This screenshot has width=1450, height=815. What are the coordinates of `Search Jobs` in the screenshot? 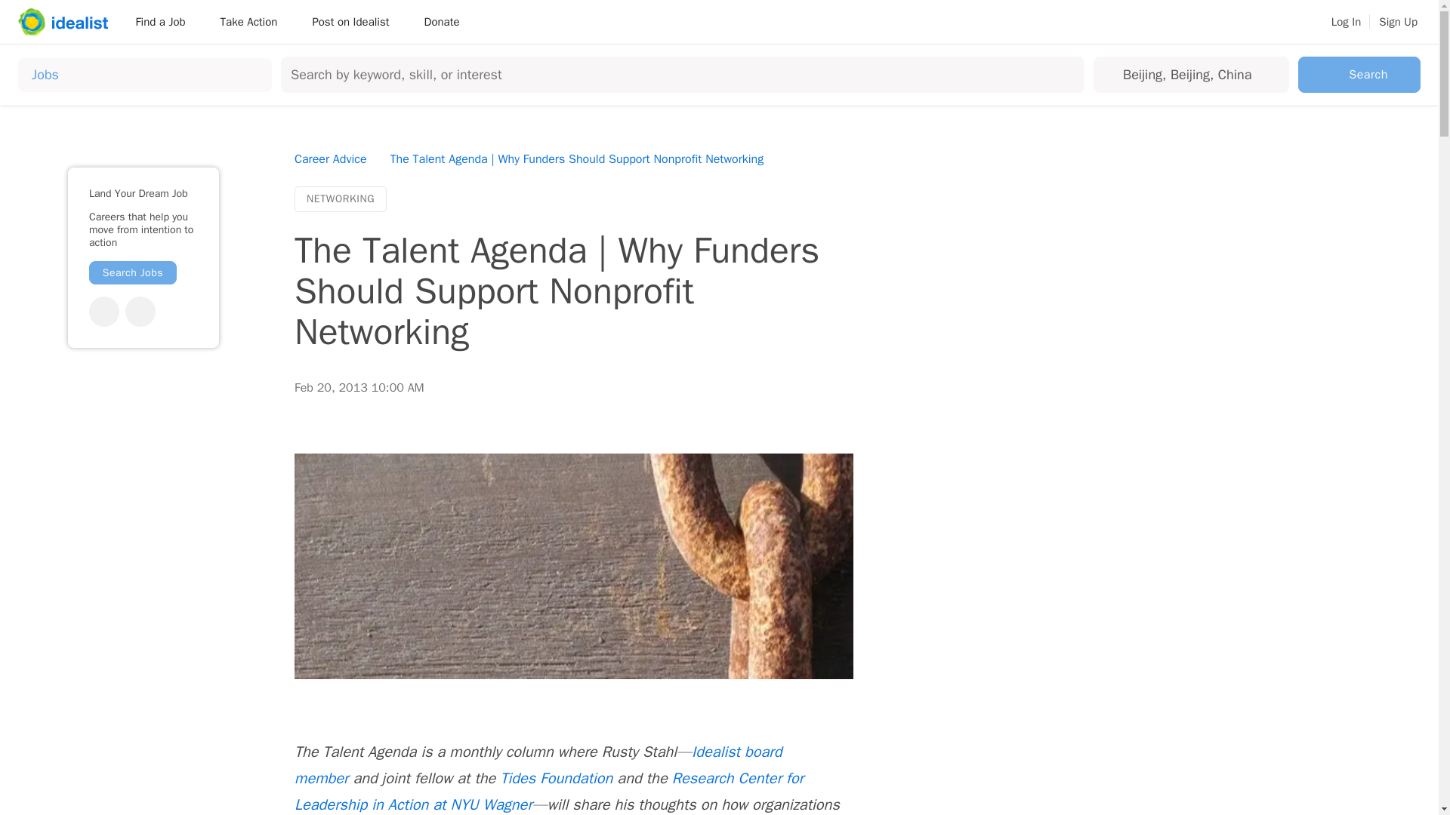 It's located at (133, 272).